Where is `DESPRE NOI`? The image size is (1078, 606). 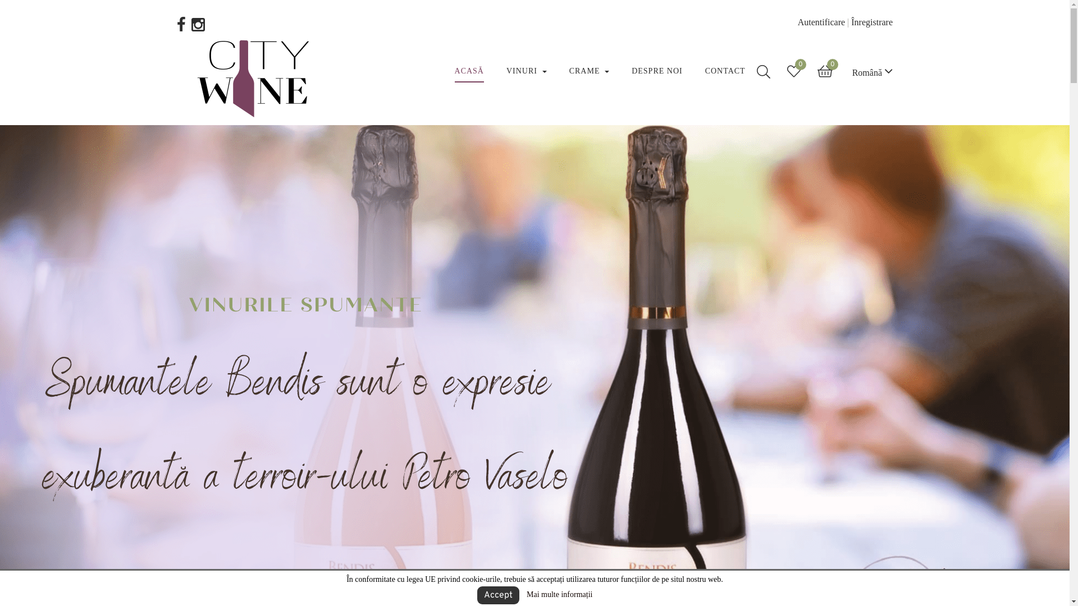 DESPRE NOI is located at coordinates (657, 71).